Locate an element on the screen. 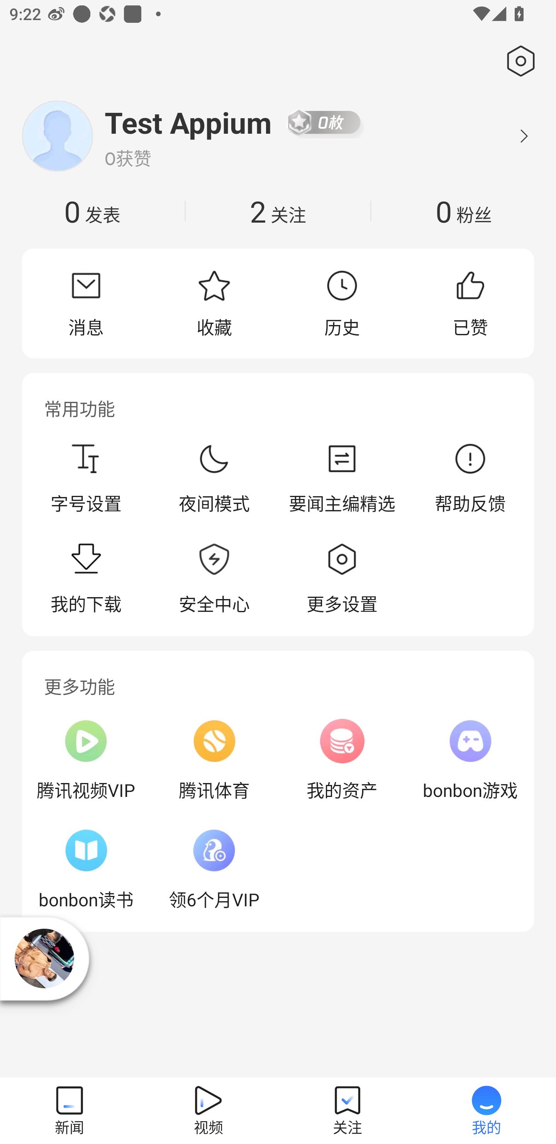 This screenshot has height=1144, width=556. 帮助反馈，可点击 is located at coordinates (470, 478).